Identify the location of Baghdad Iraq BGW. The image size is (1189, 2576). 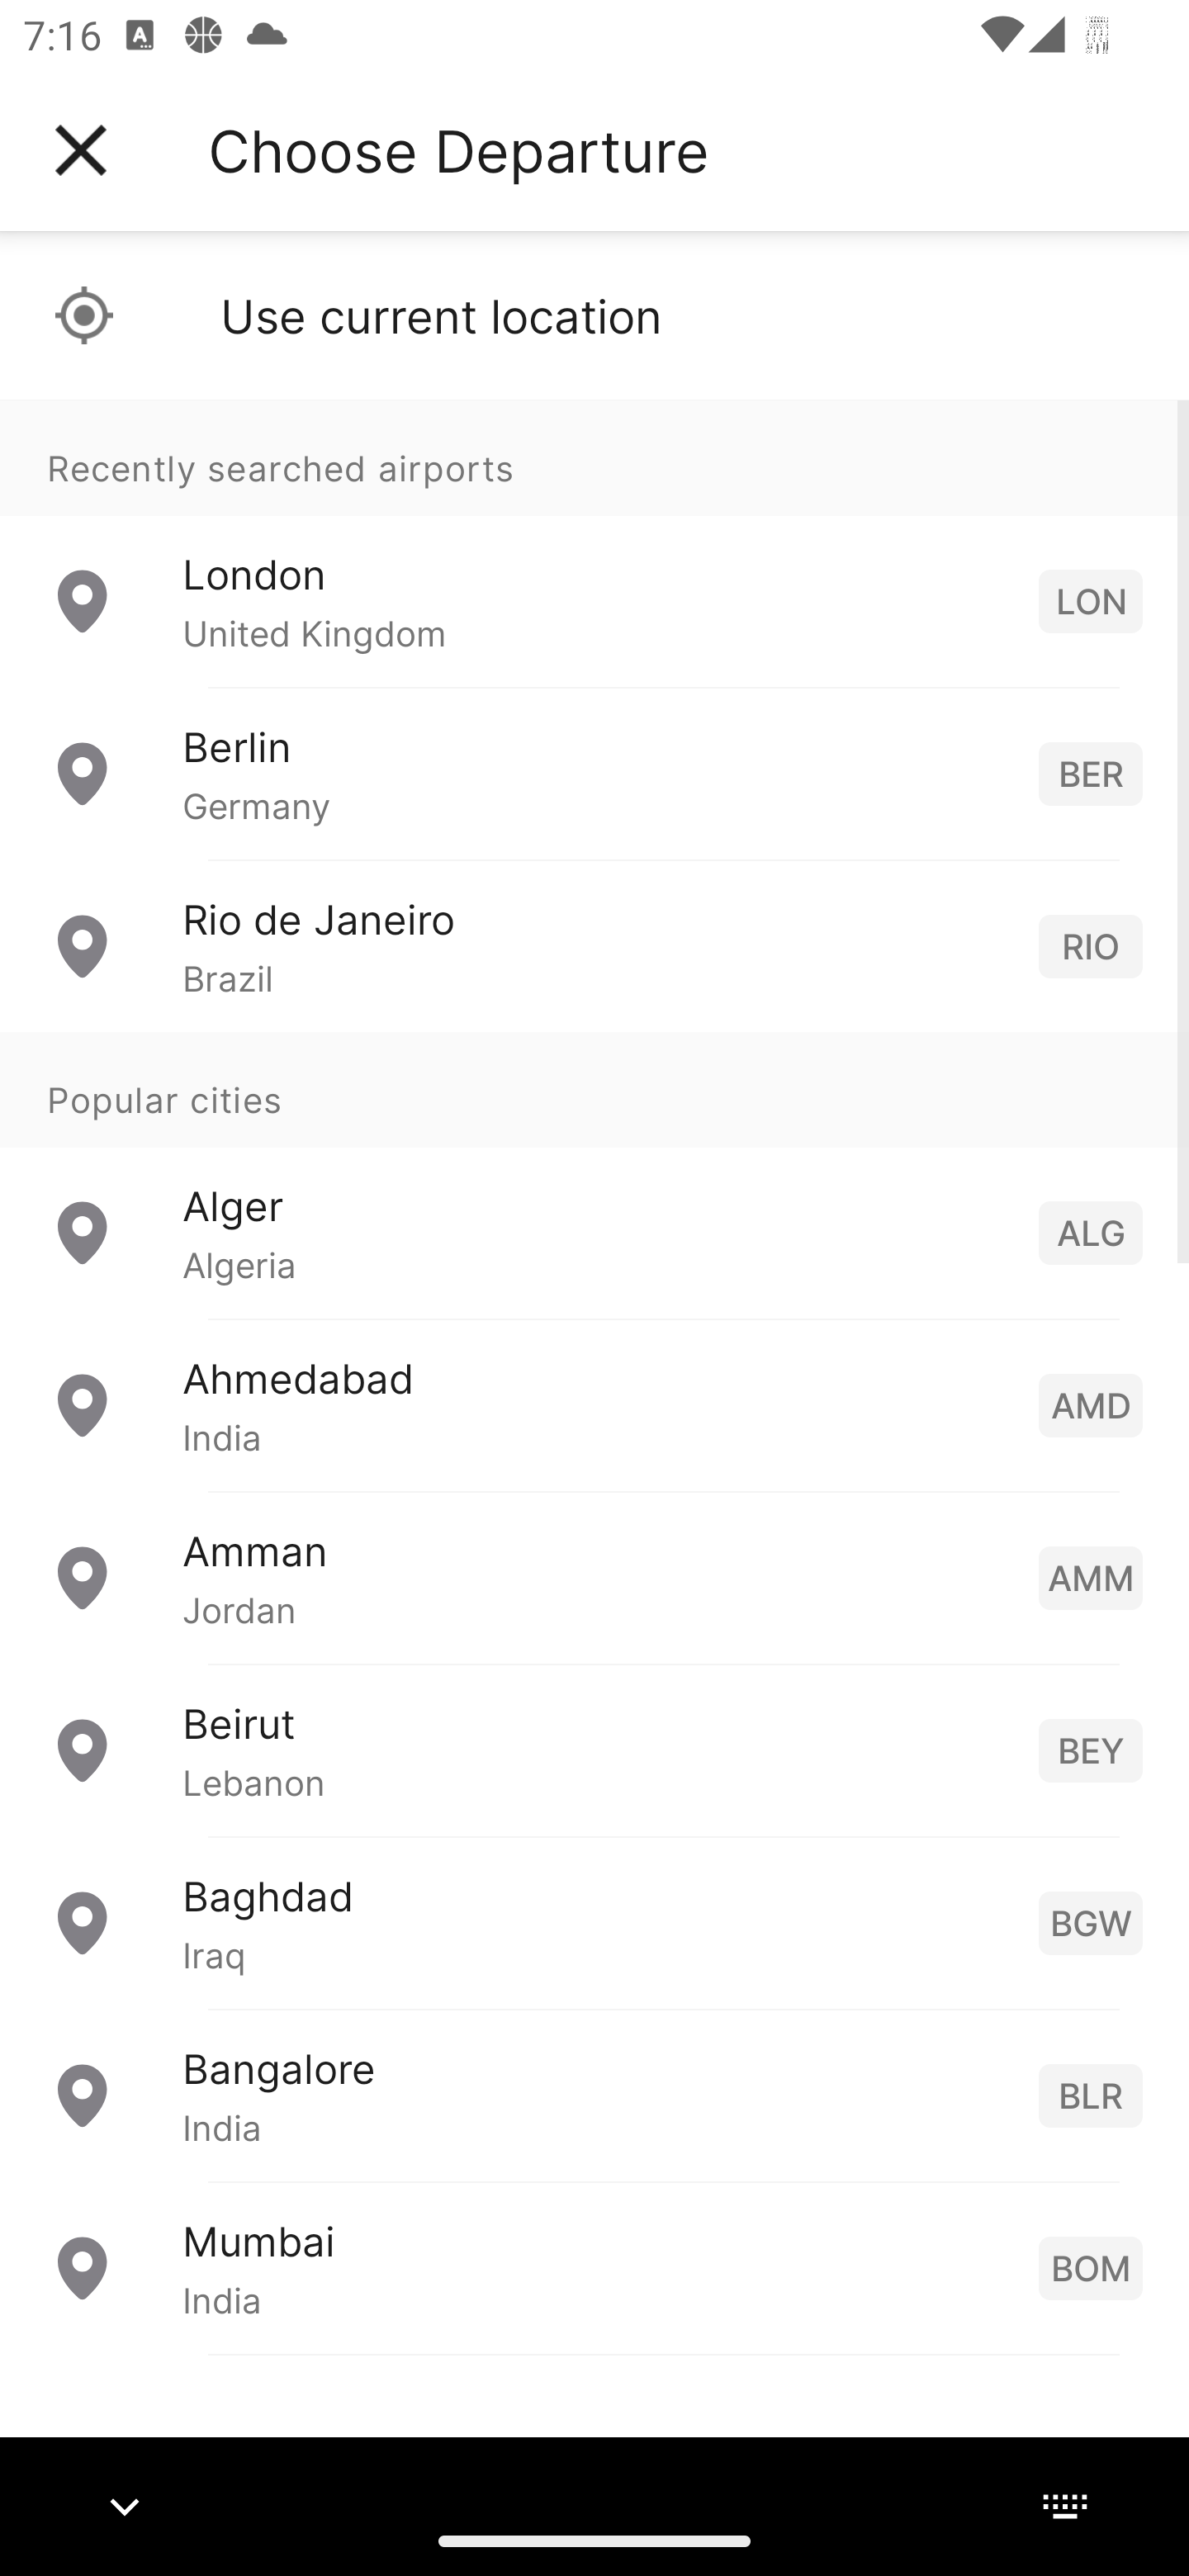
(594, 1922).